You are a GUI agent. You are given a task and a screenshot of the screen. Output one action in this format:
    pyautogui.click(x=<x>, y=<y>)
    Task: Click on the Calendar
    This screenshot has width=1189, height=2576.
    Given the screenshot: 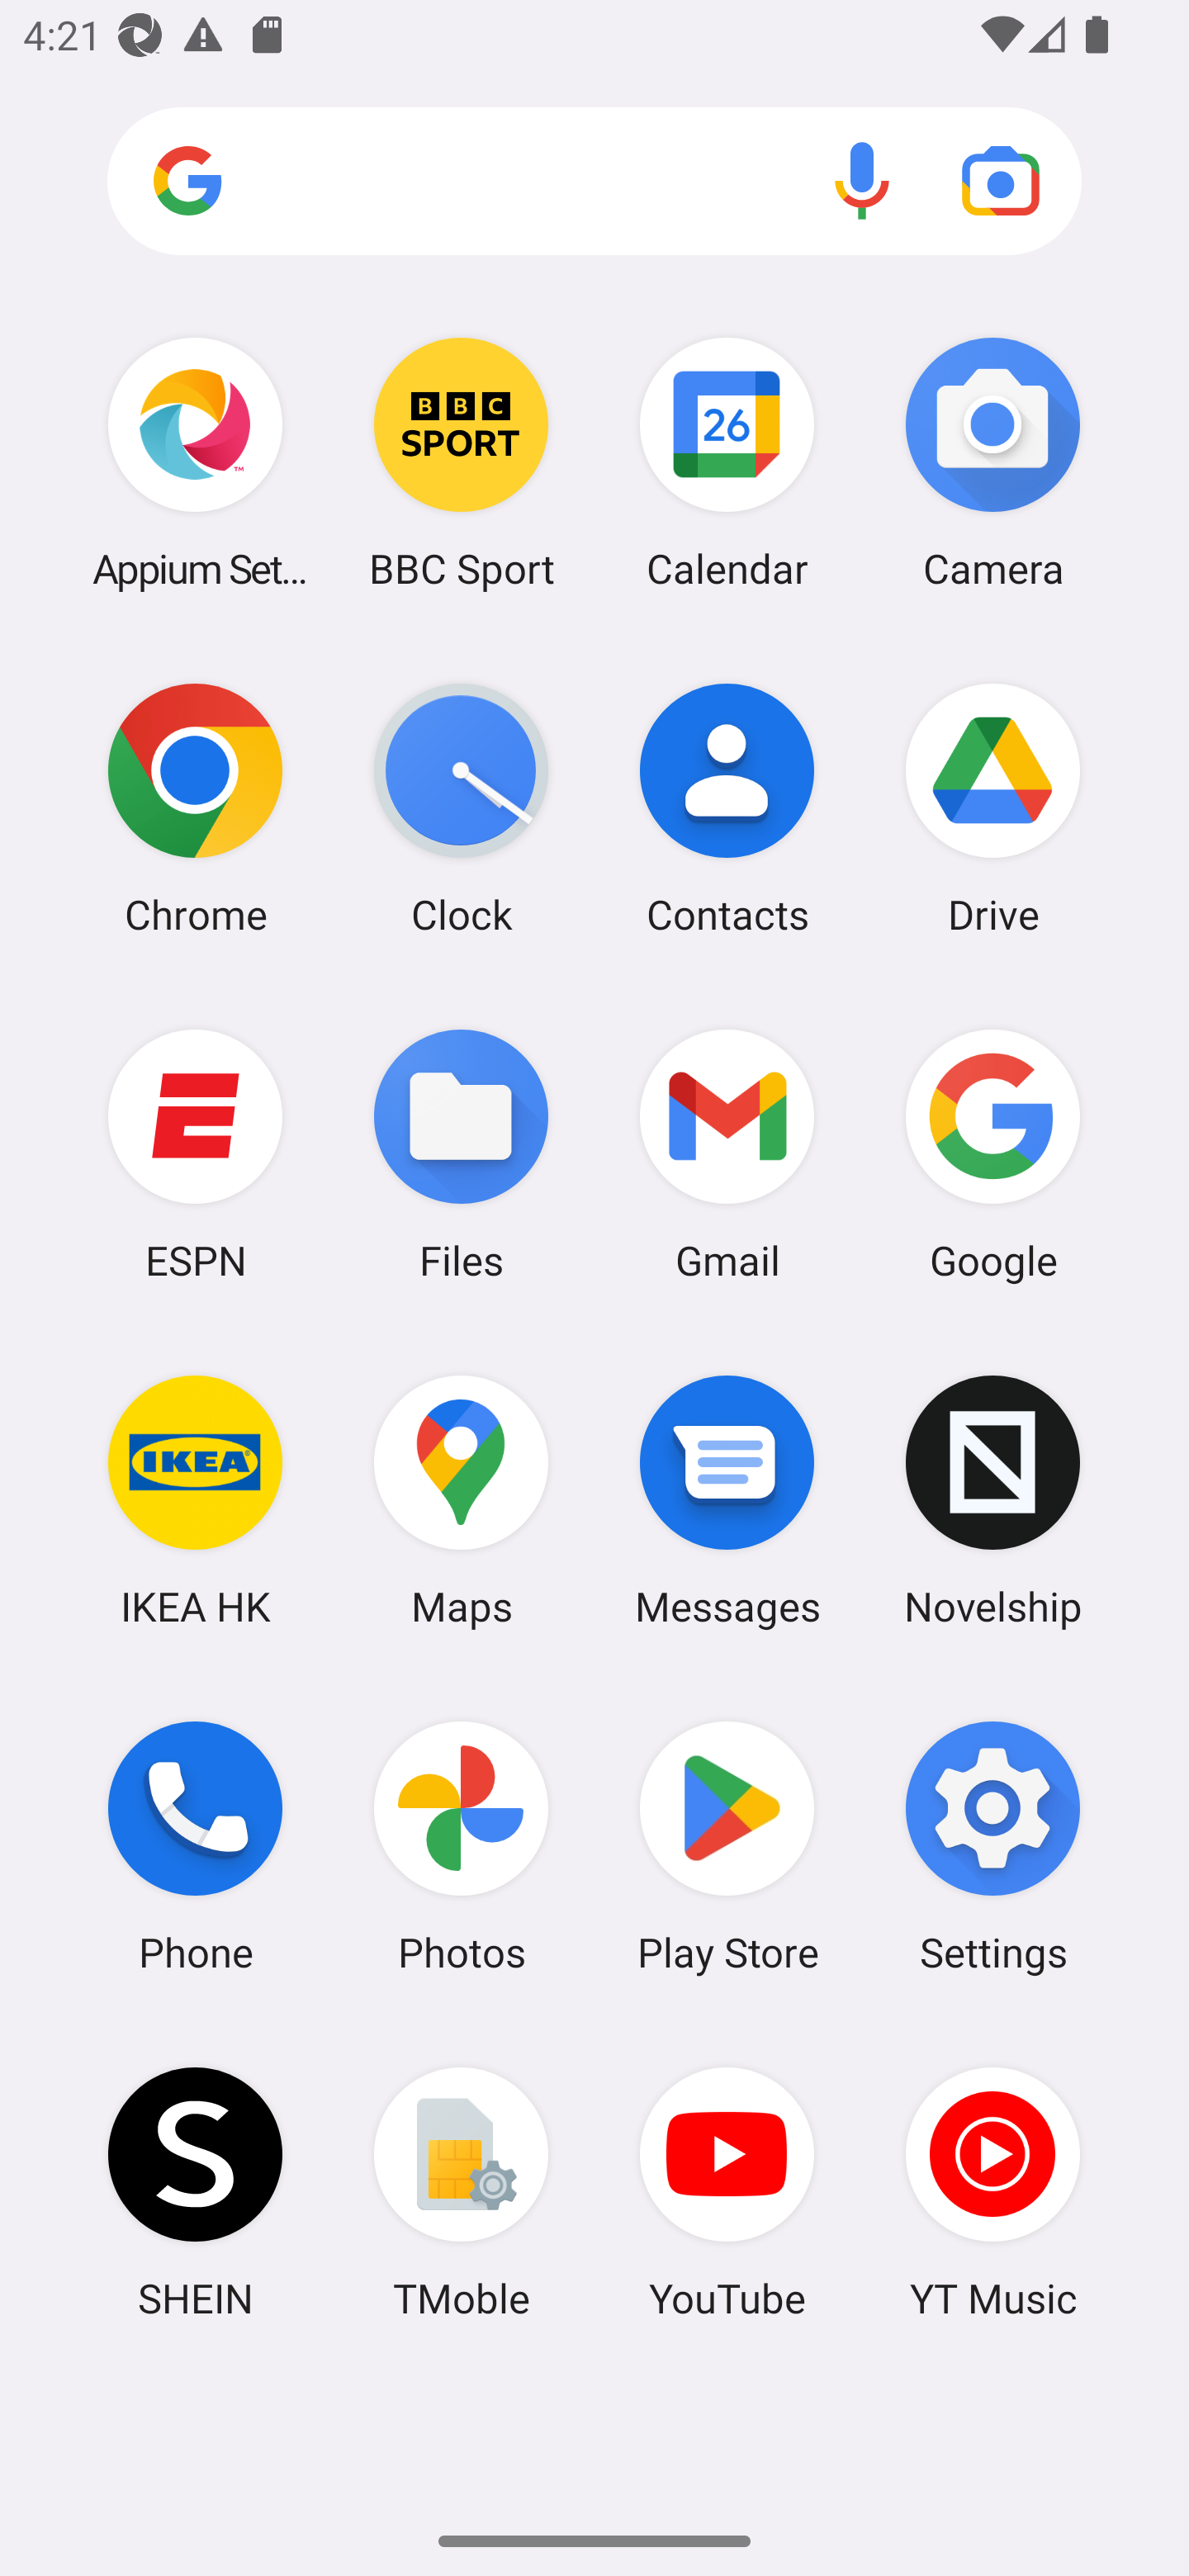 What is the action you would take?
    pyautogui.click(x=727, y=462)
    